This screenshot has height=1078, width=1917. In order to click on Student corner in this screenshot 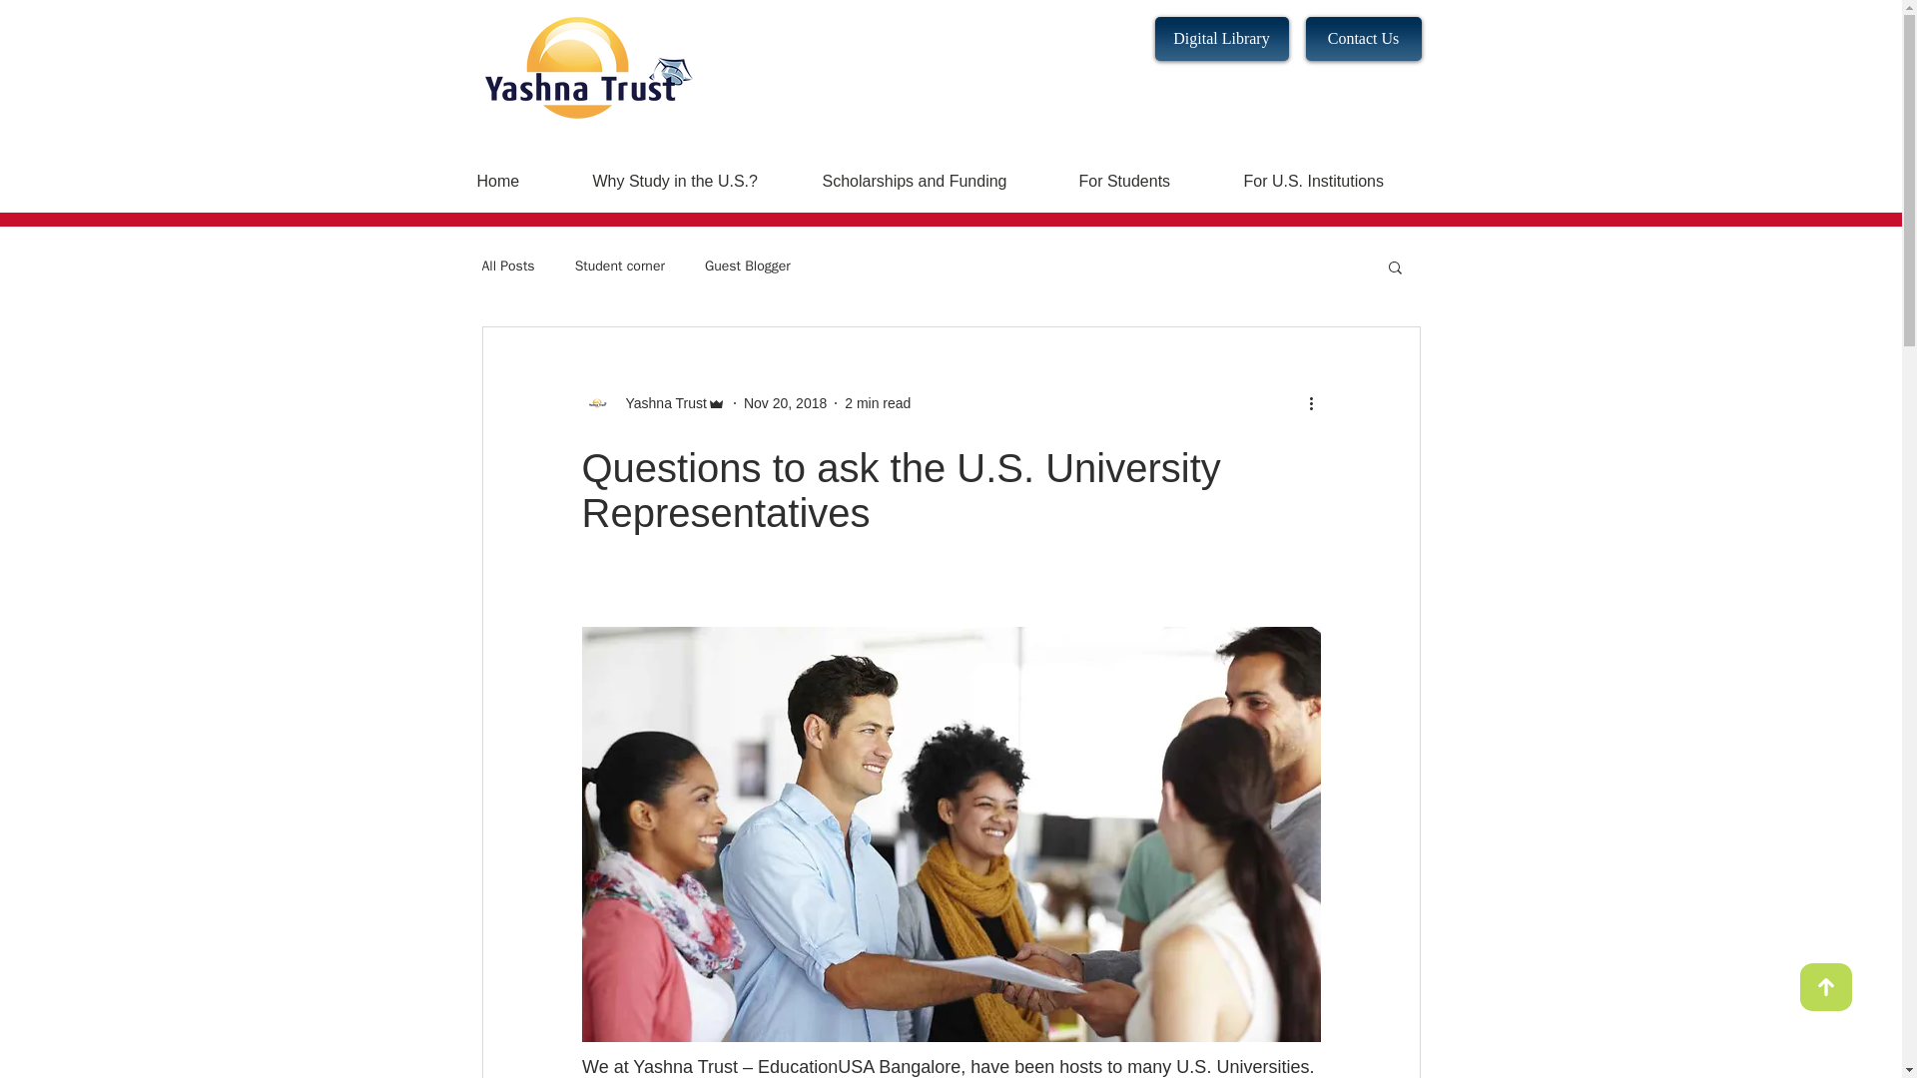, I will do `click(620, 267)`.